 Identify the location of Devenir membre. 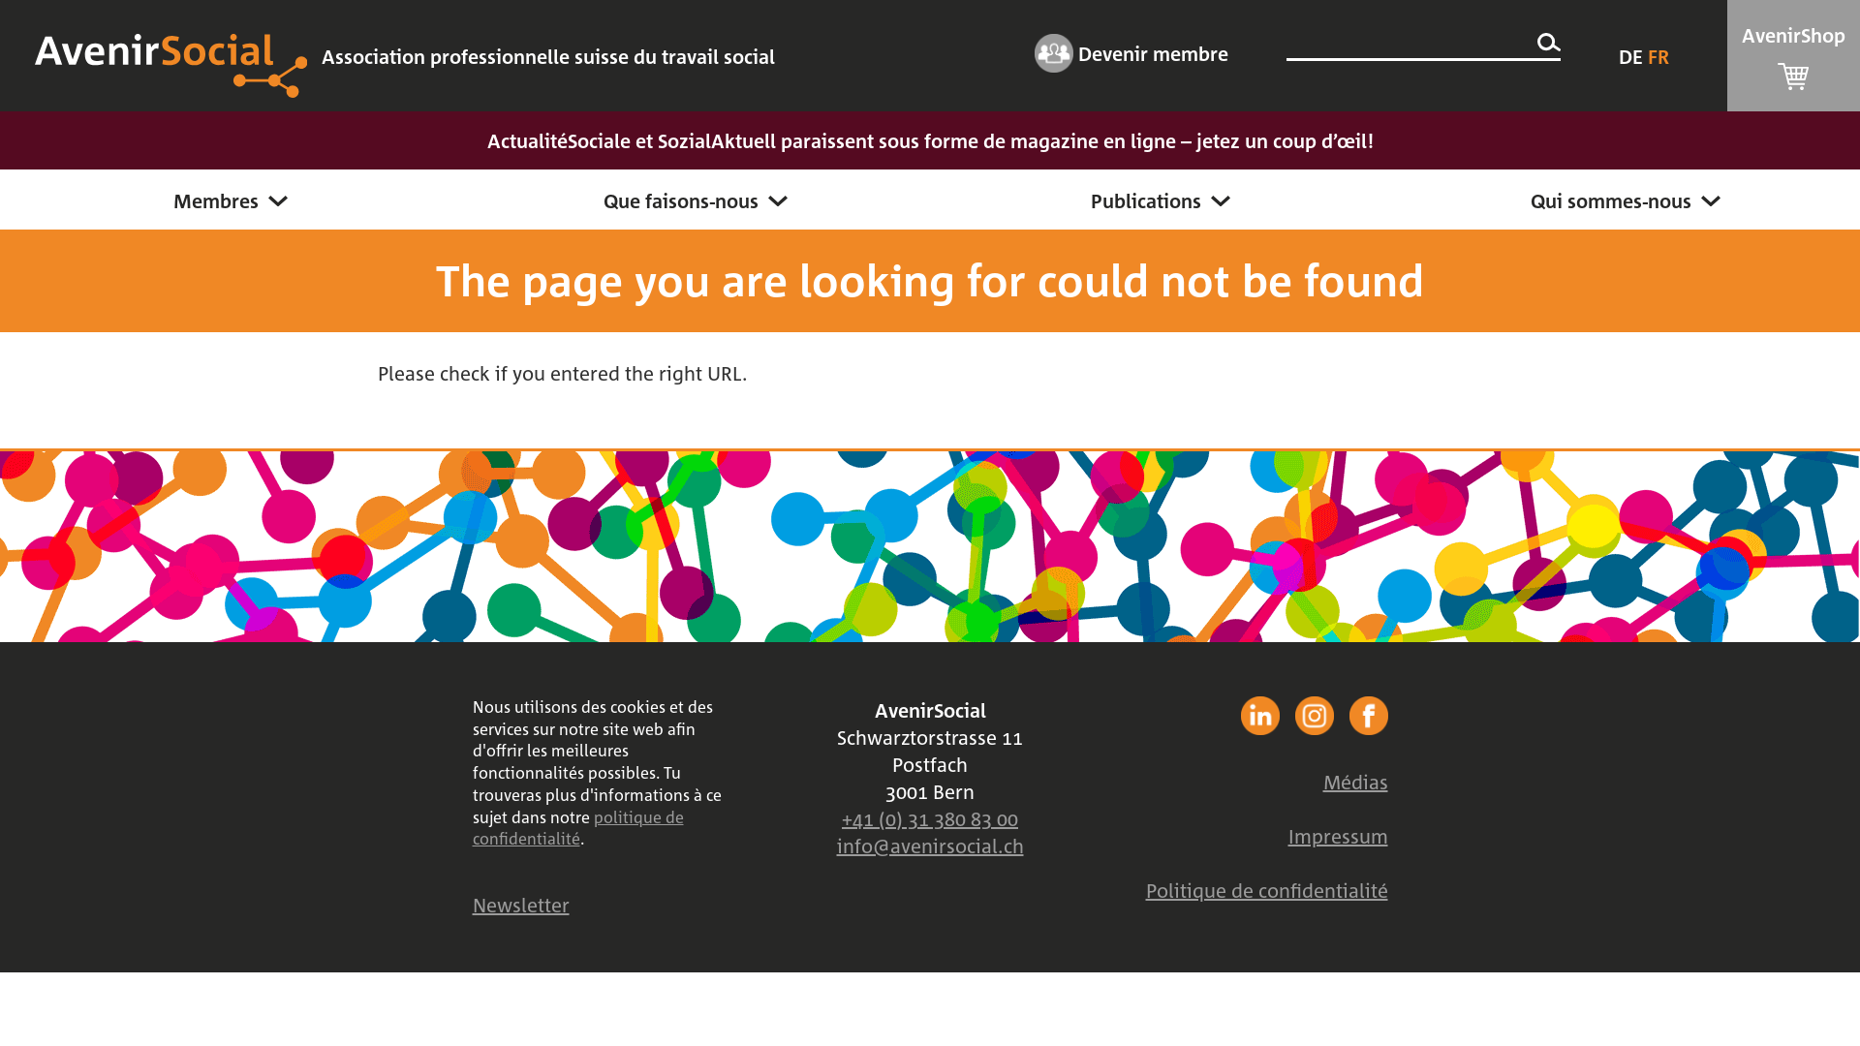
(1131, 50).